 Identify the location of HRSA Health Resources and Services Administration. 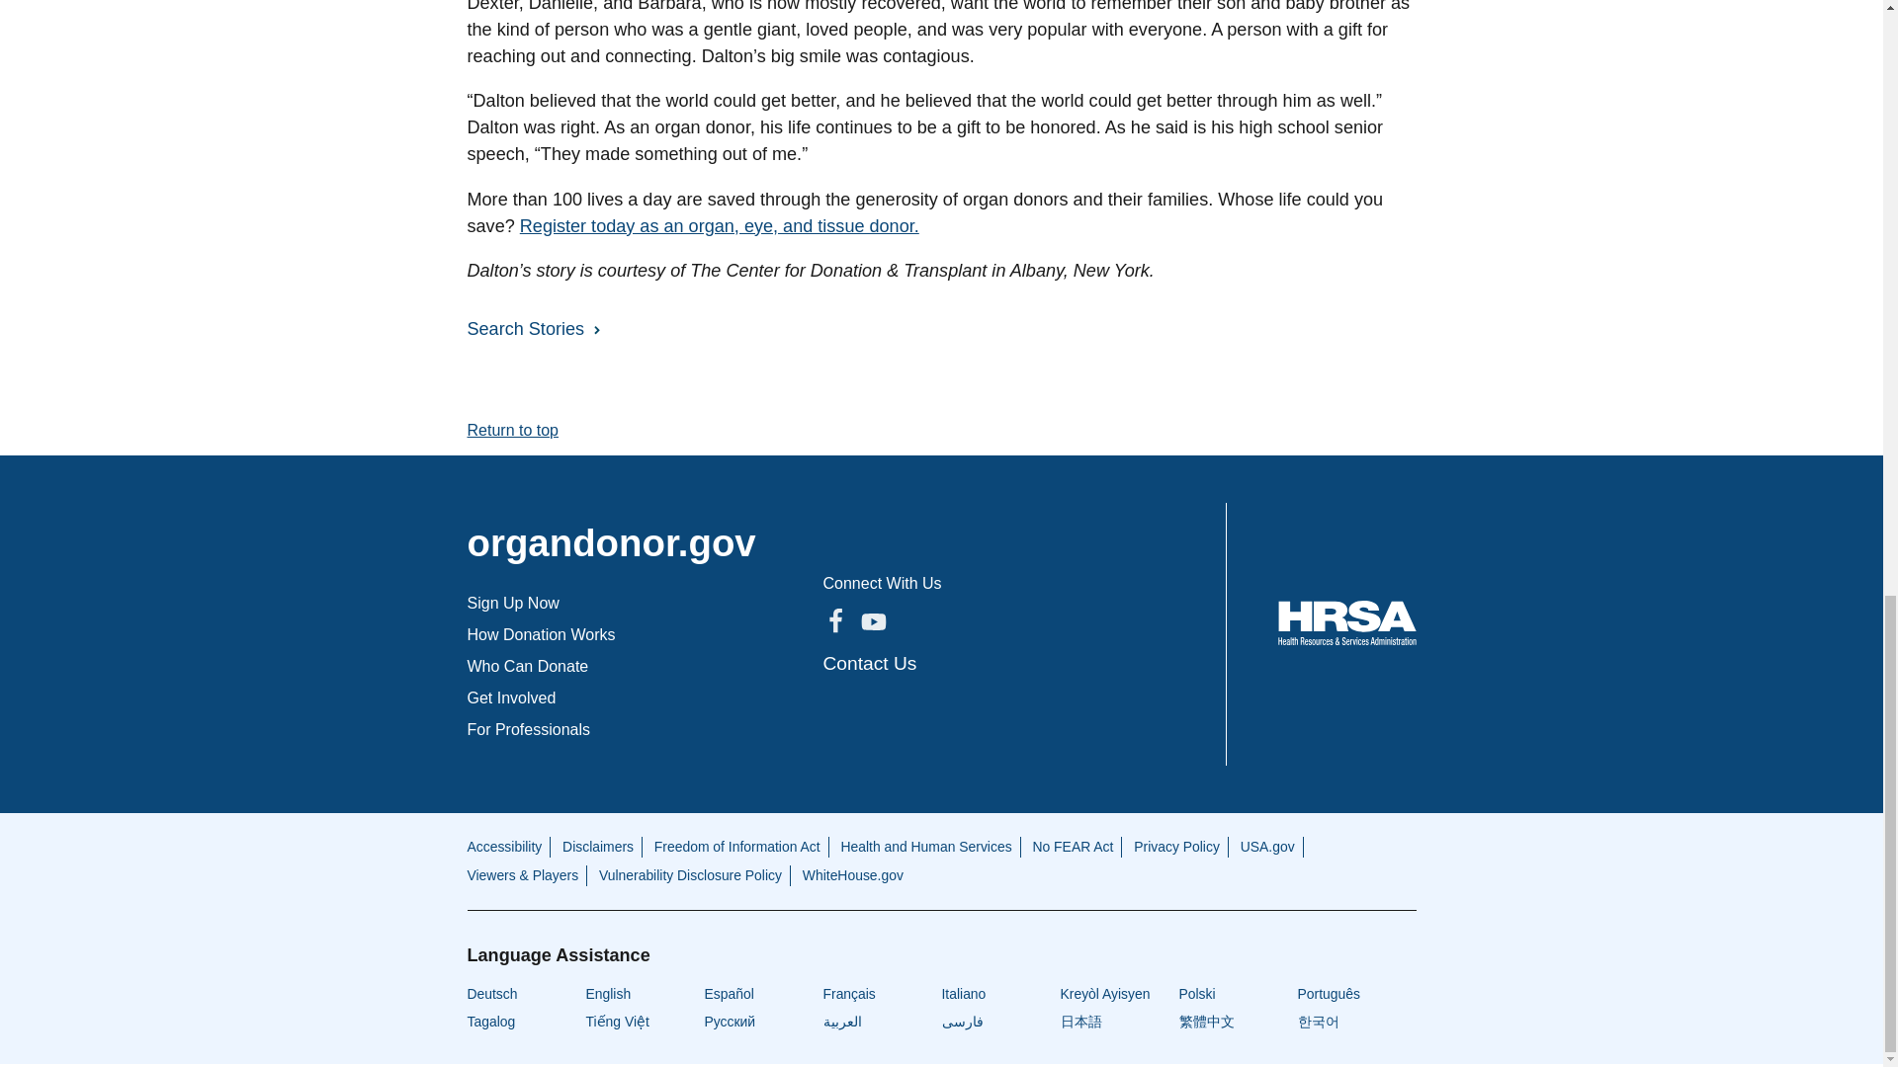
(1346, 622).